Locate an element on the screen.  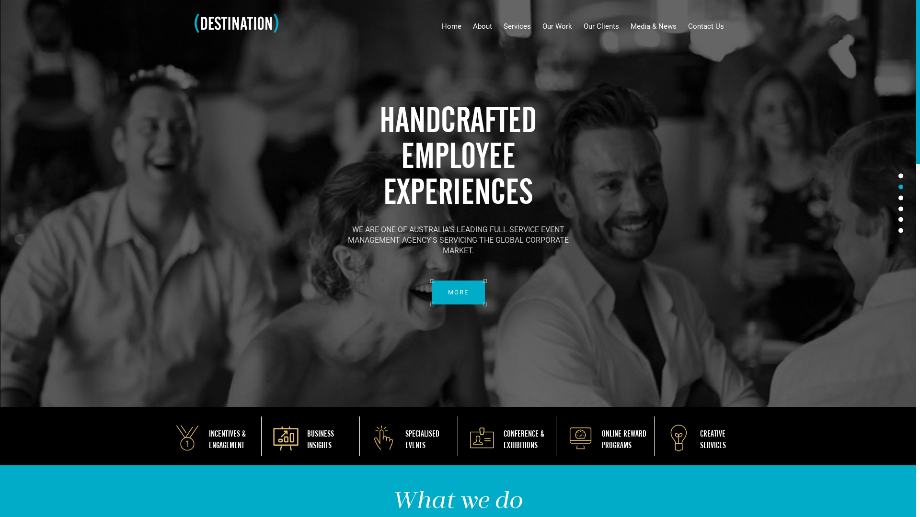
ONLINE REWARD PROGRAMS is located at coordinates (624, 439).